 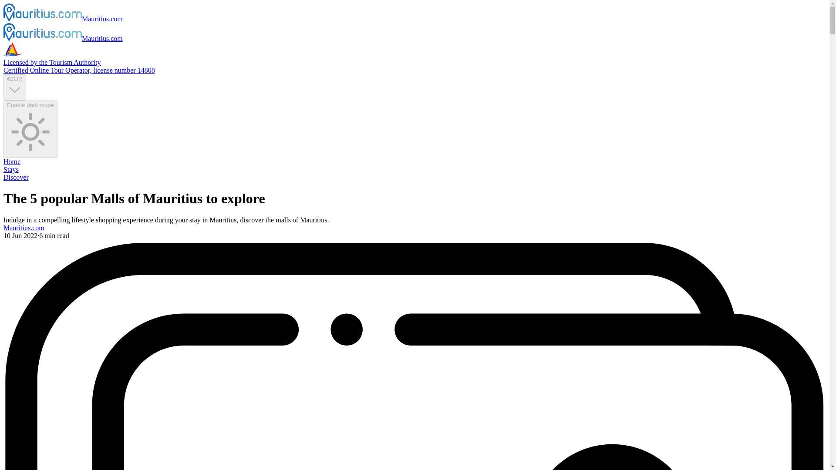 What do you see at coordinates (11, 161) in the screenshot?
I see `Home` at bounding box center [11, 161].